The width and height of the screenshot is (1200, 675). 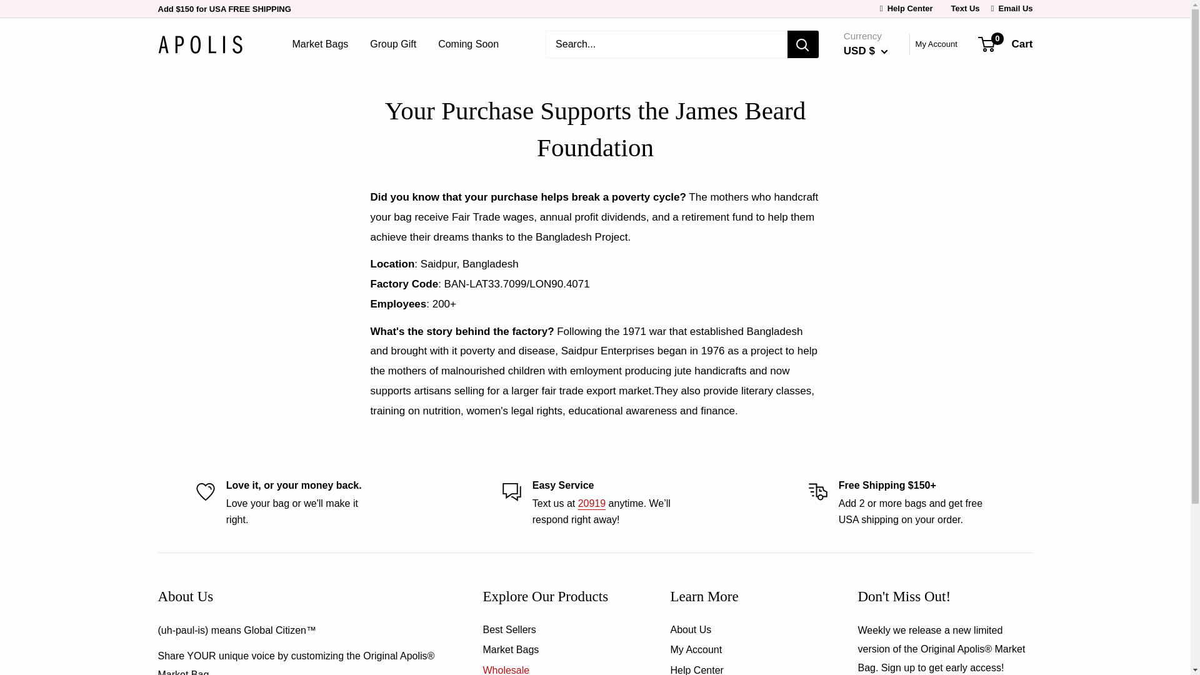 What do you see at coordinates (886, 299) in the screenshot?
I see `BGN` at bounding box center [886, 299].